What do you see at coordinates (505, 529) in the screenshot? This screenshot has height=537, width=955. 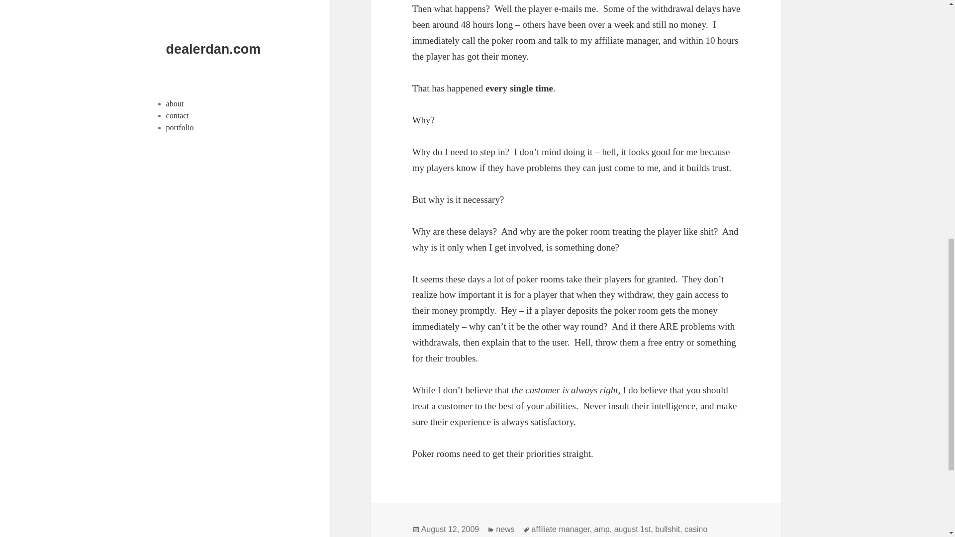 I see `news` at bounding box center [505, 529].